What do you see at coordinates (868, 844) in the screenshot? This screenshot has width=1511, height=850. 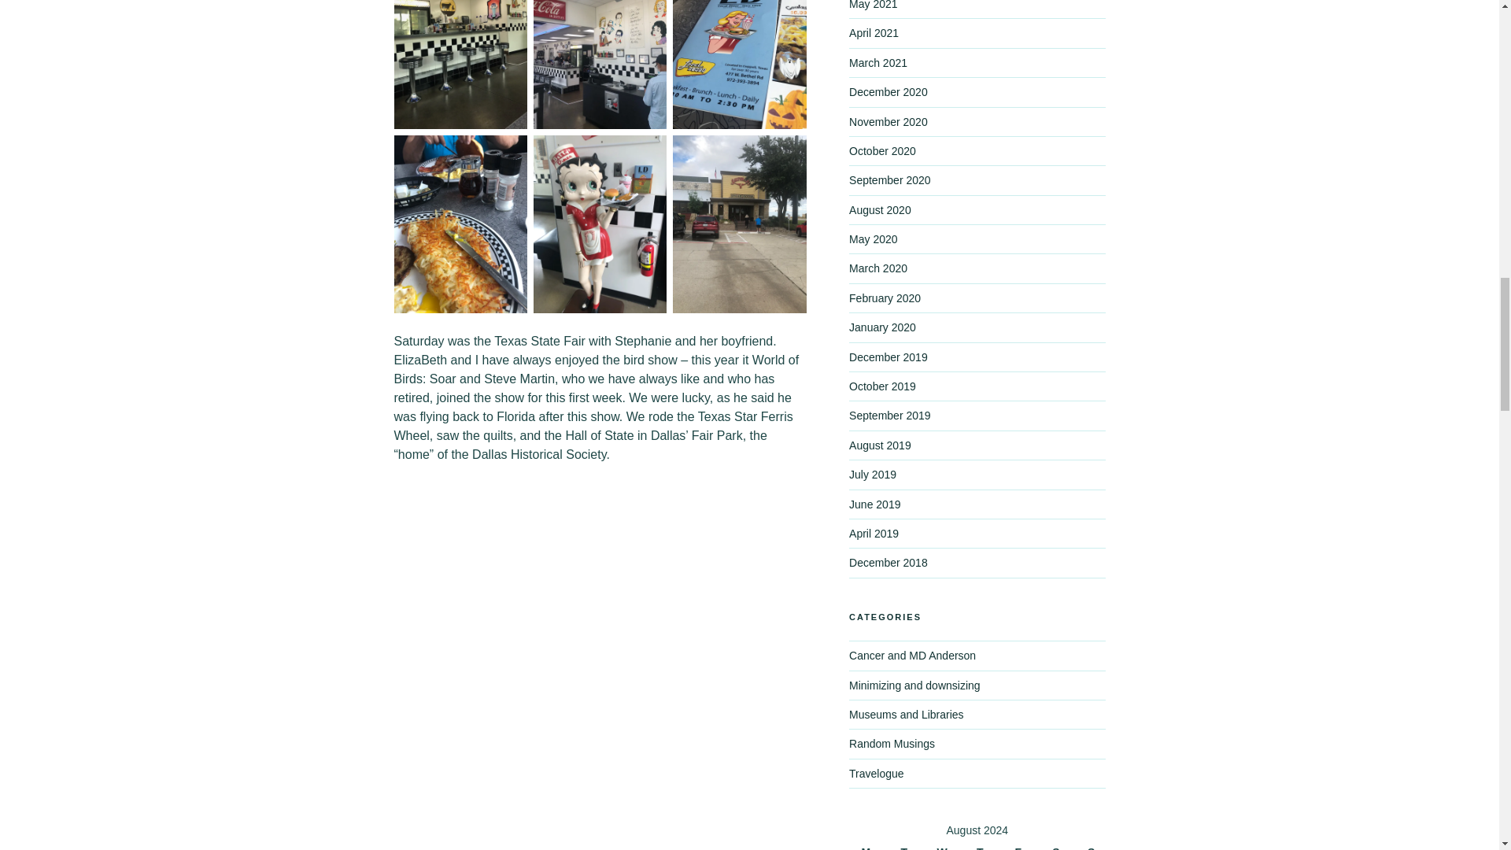 I see `Monday` at bounding box center [868, 844].